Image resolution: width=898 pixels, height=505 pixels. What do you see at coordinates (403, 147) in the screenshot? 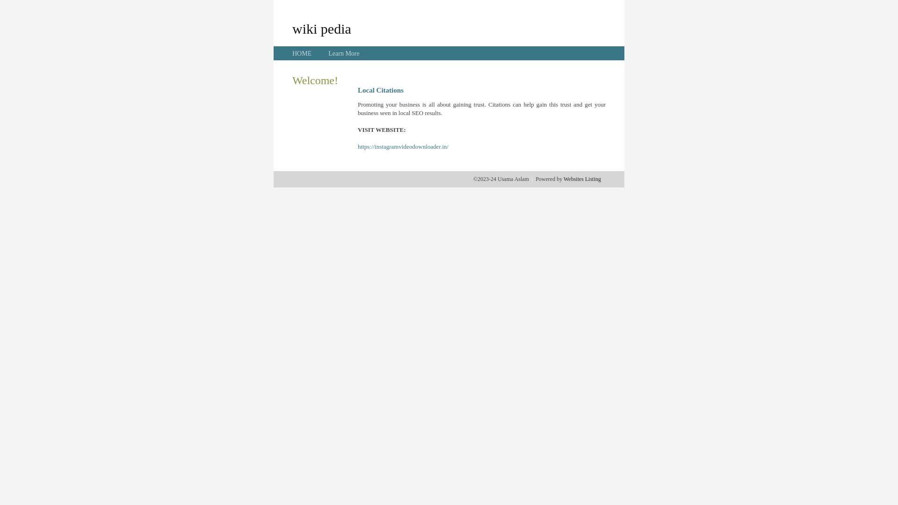
I see `https://instagramvideodownloader.in/` at bounding box center [403, 147].